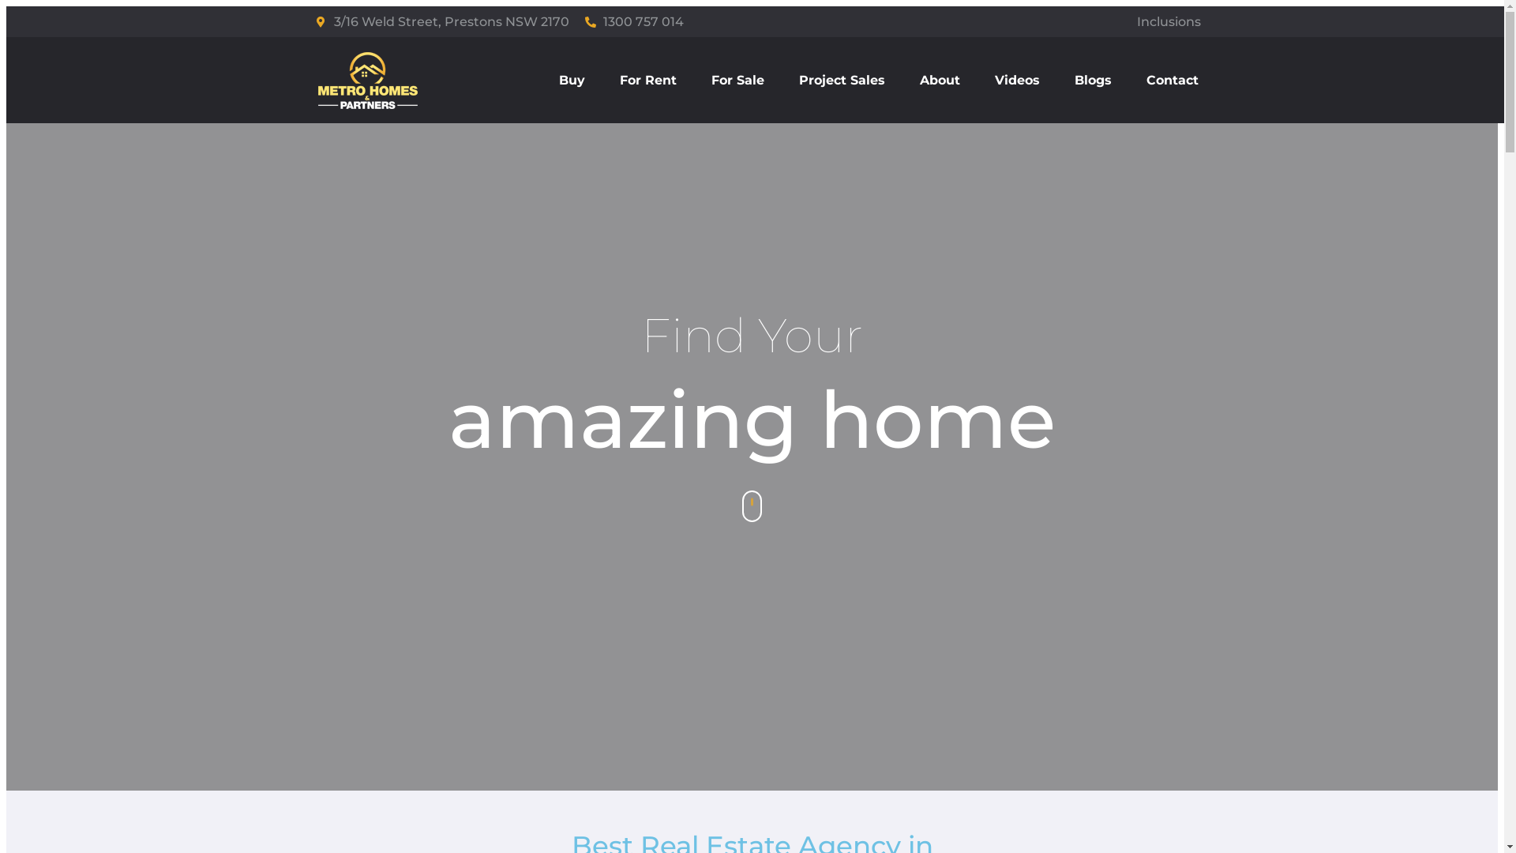 The height and width of the screenshot is (853, 1516). What do you see at coordinates (635, 22) in the screenshot?
I see `1300 757 014` at bounding box center [635, 22].